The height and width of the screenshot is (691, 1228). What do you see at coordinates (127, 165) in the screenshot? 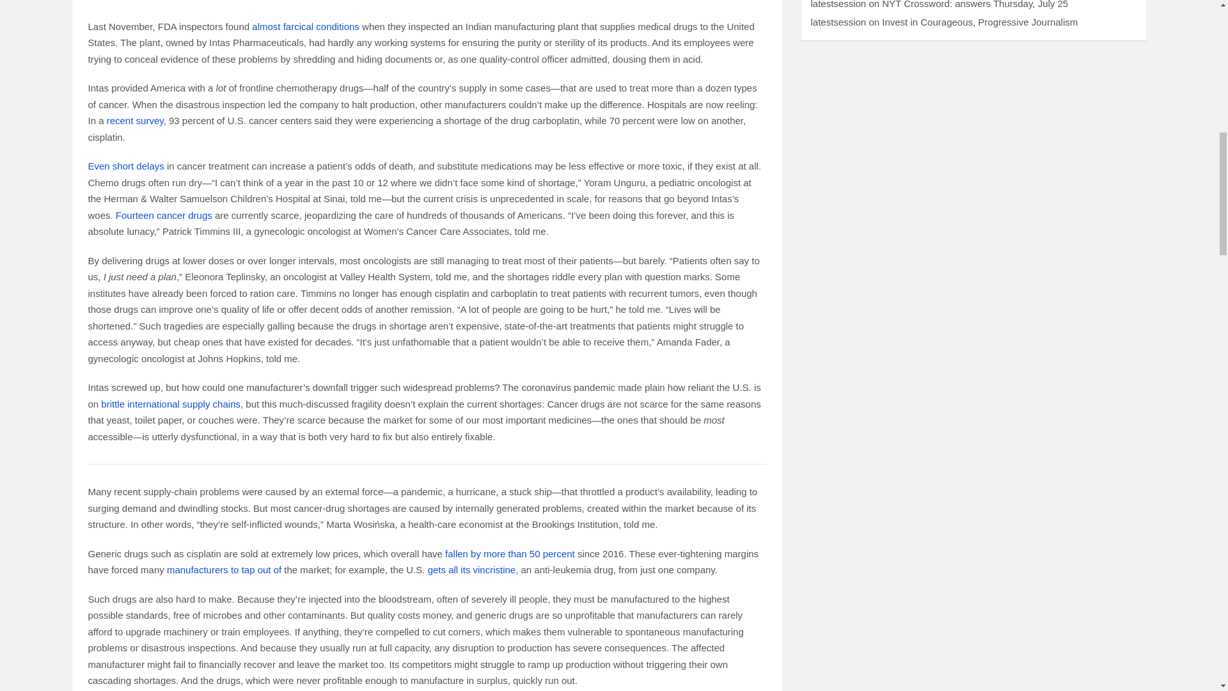
I see `Even short delays` at bounding box center [127, 165].